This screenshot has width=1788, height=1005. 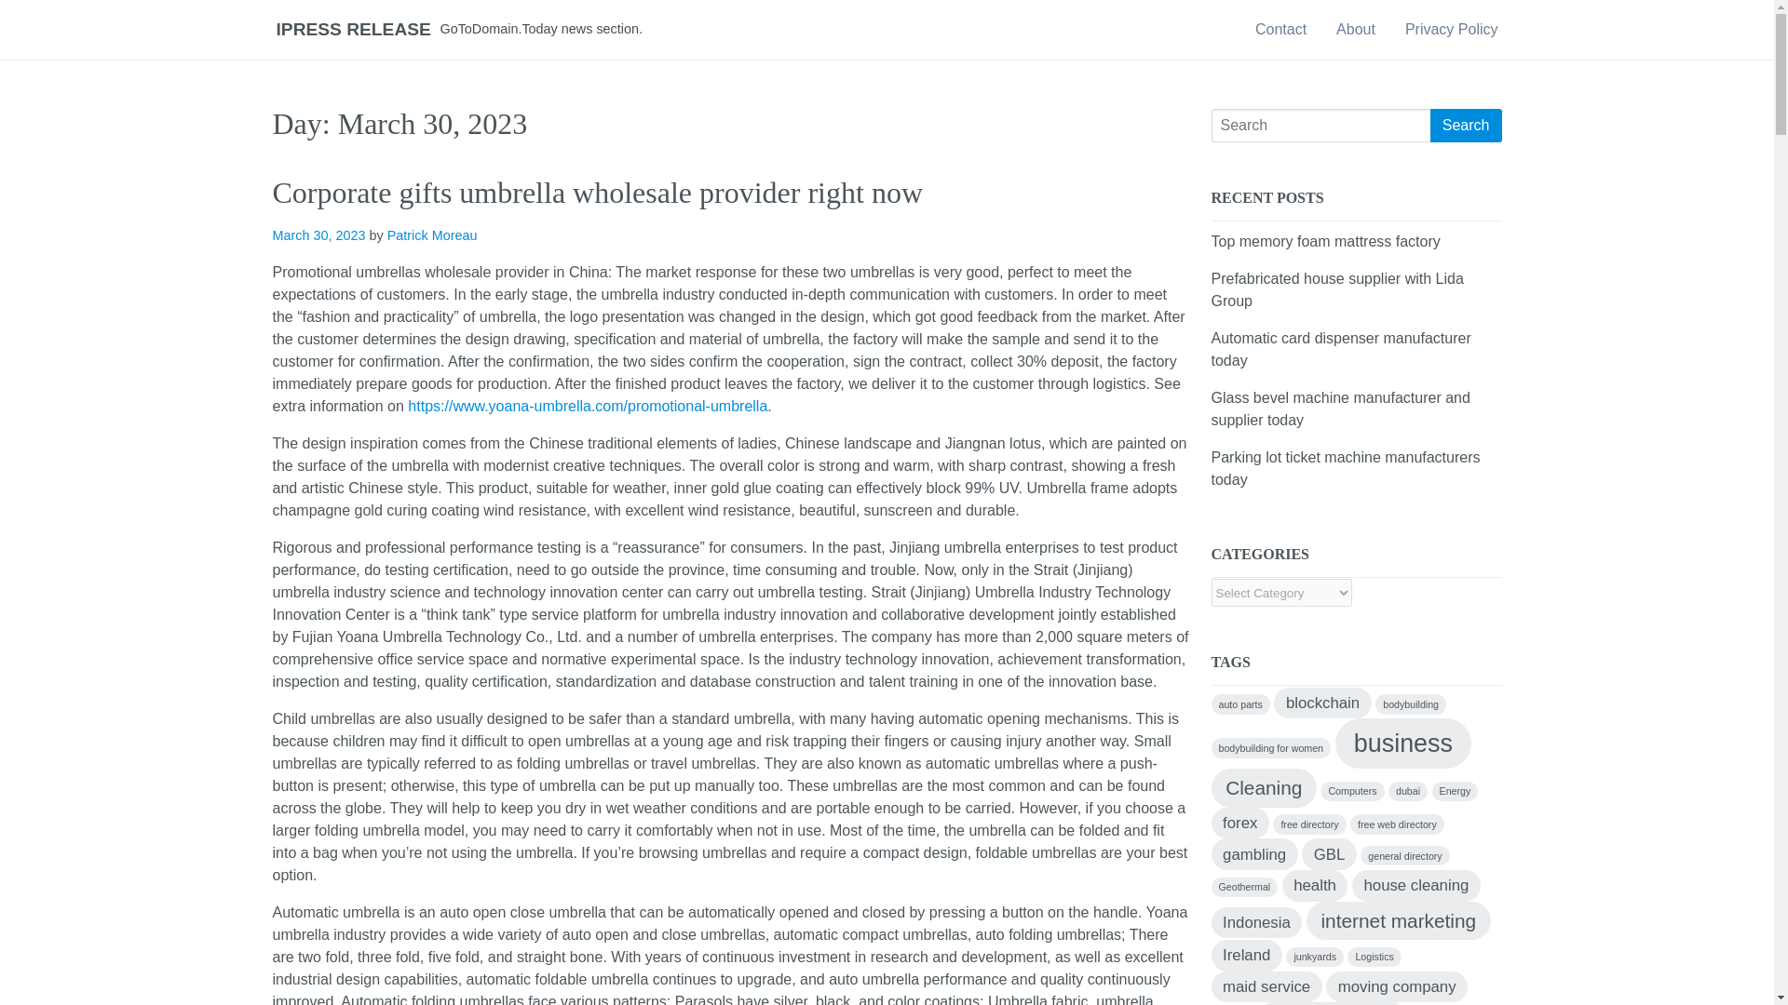 I want to click on bodybuilding for women, so click(x=1270, y=747).